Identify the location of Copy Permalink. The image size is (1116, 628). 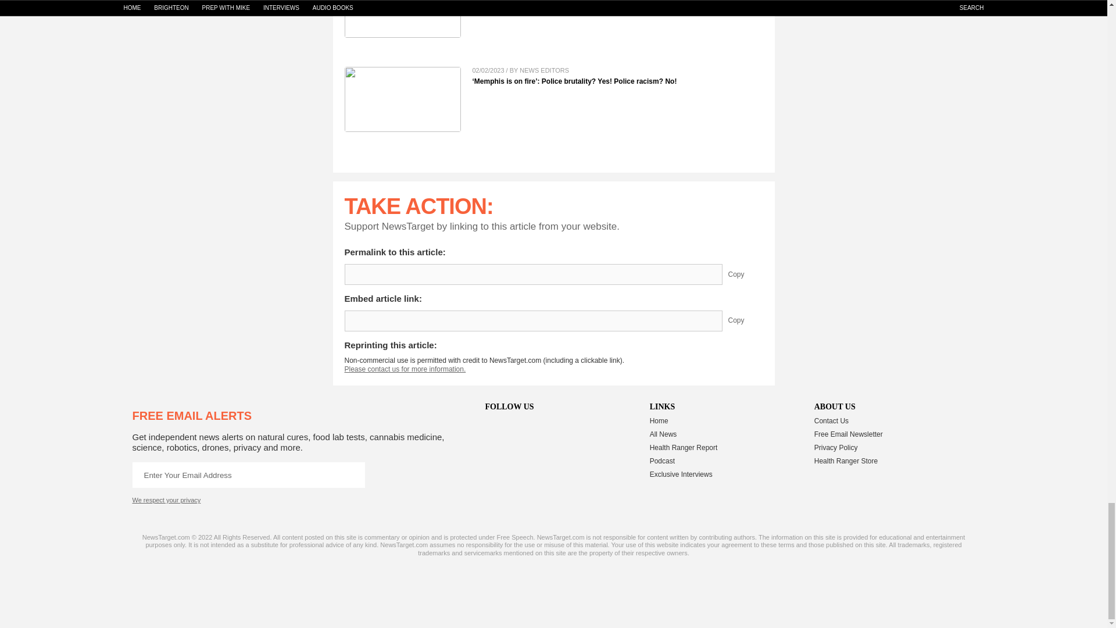
(745, 274).